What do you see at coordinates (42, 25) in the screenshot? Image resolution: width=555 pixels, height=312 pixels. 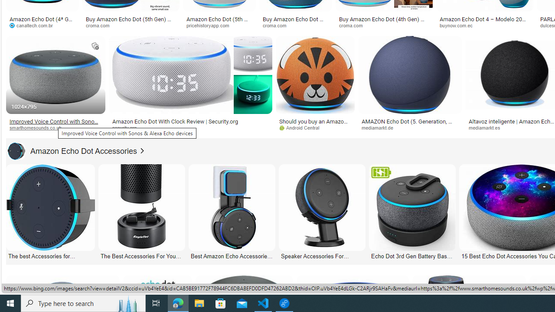 I see `canaltech.com.br` at bounding box center [42, 25].